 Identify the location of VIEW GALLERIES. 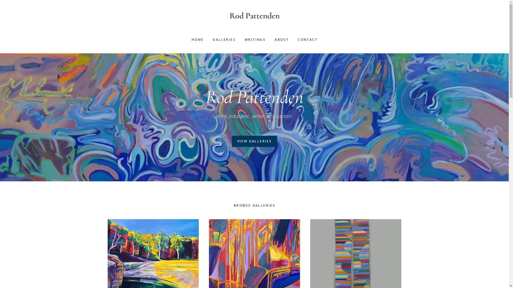
(255, 141).